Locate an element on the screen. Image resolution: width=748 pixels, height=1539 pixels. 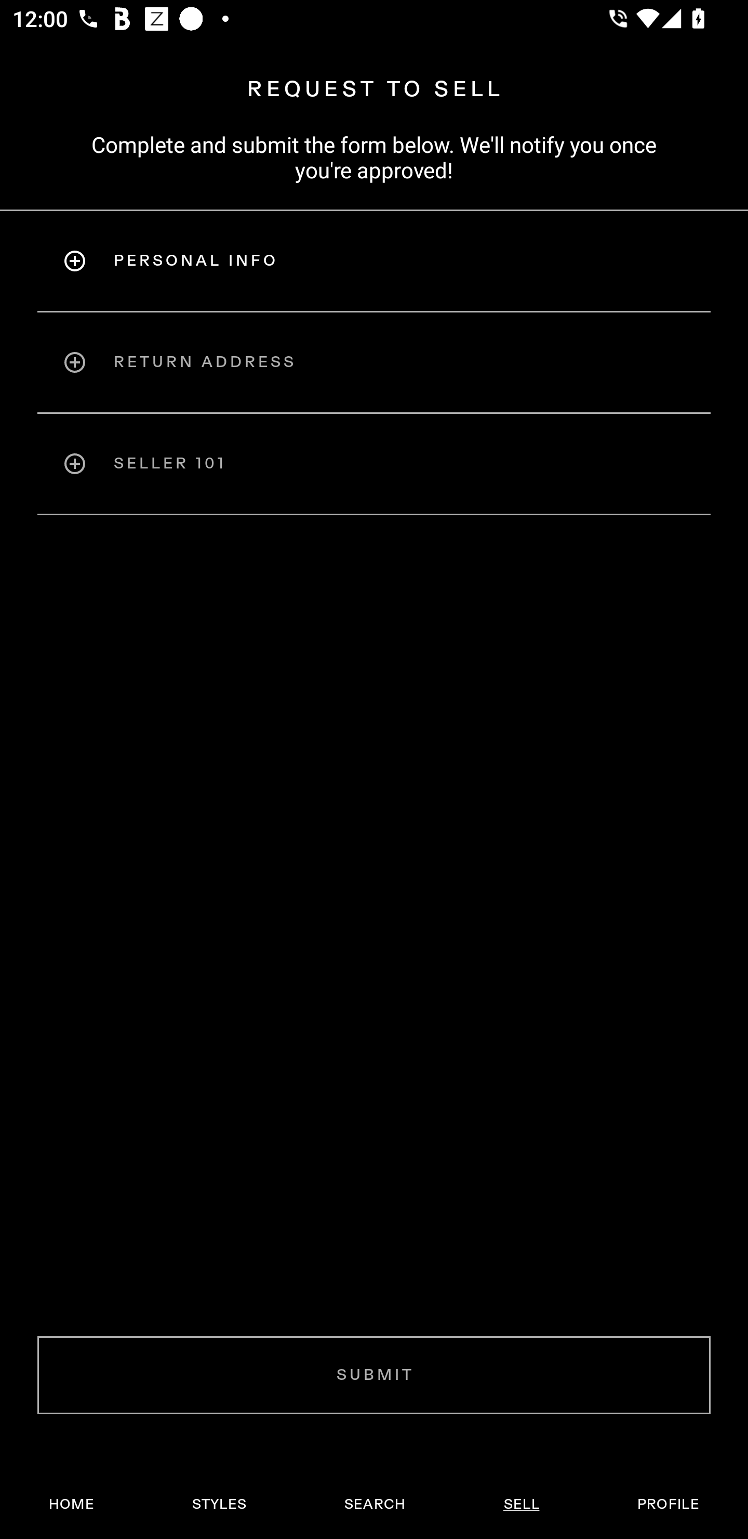
SUBMIT is located at coordinates (374, 1375).